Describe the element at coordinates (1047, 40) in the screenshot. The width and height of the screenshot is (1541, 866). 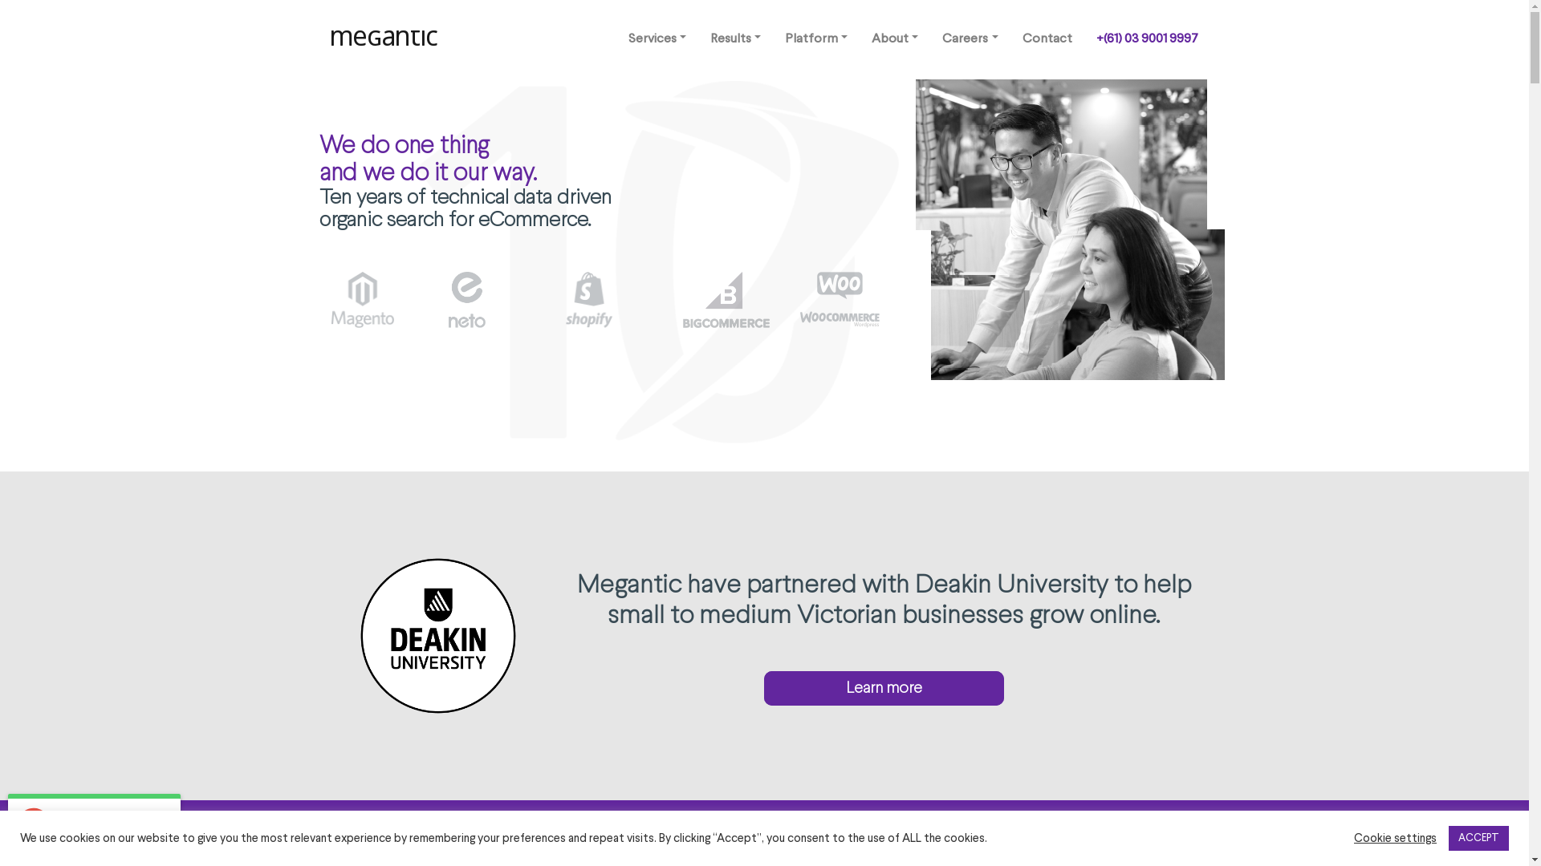
I see `Contact` at that location.